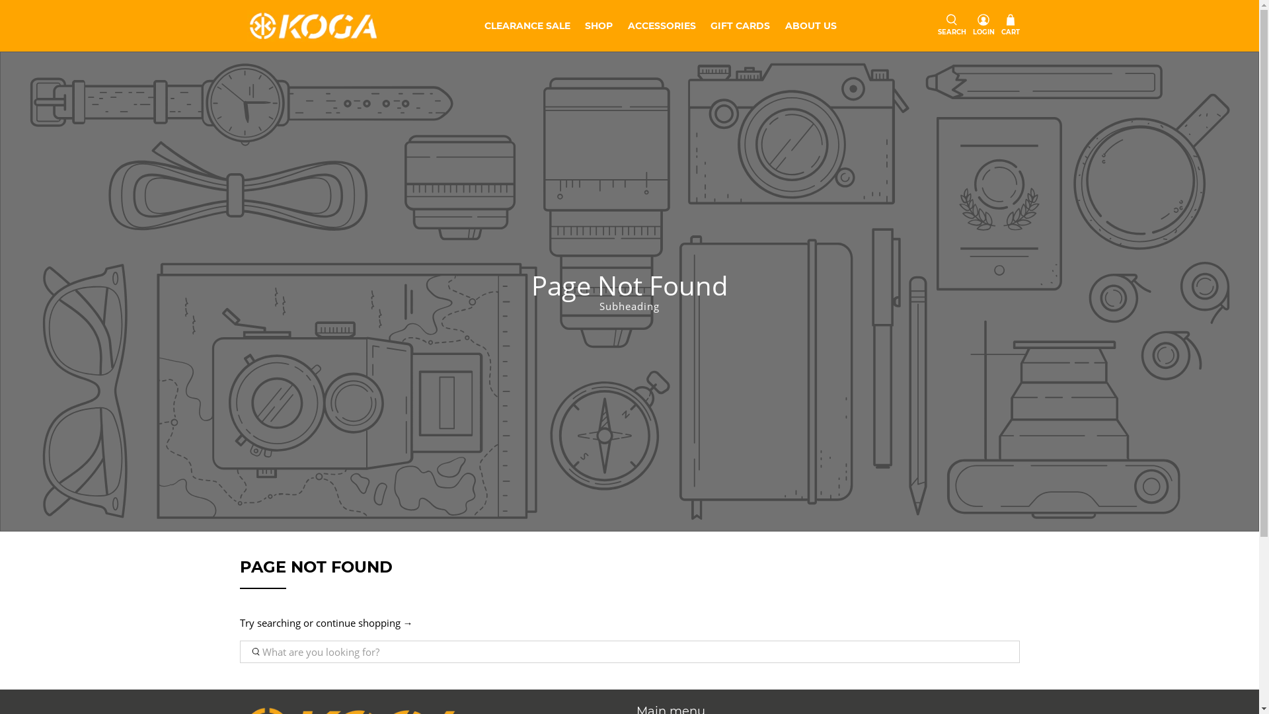  Describe the element at coordinates (810, 26) in the screenshot. I see `ABOUT US` at that location.